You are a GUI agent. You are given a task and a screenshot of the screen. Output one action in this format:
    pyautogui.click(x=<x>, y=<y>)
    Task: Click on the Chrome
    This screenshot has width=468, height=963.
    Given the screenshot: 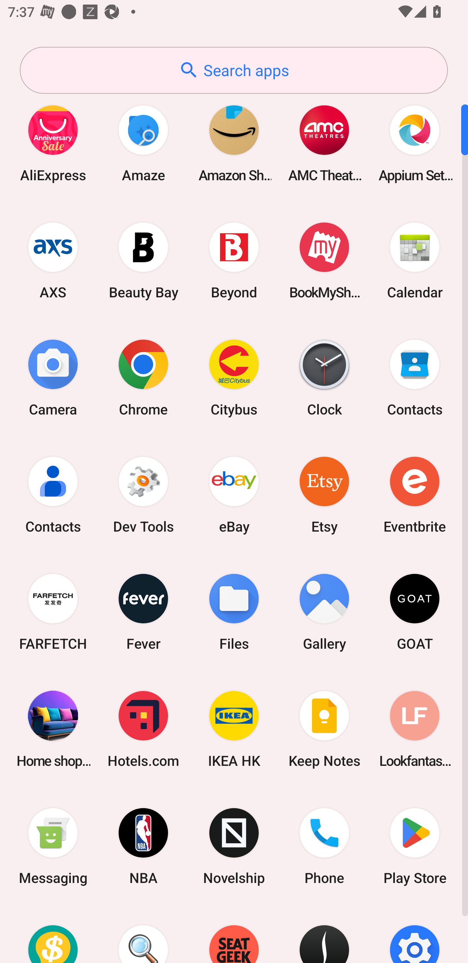 What is the action you would take?
    pyautogui.click(x=143, y=377)
    